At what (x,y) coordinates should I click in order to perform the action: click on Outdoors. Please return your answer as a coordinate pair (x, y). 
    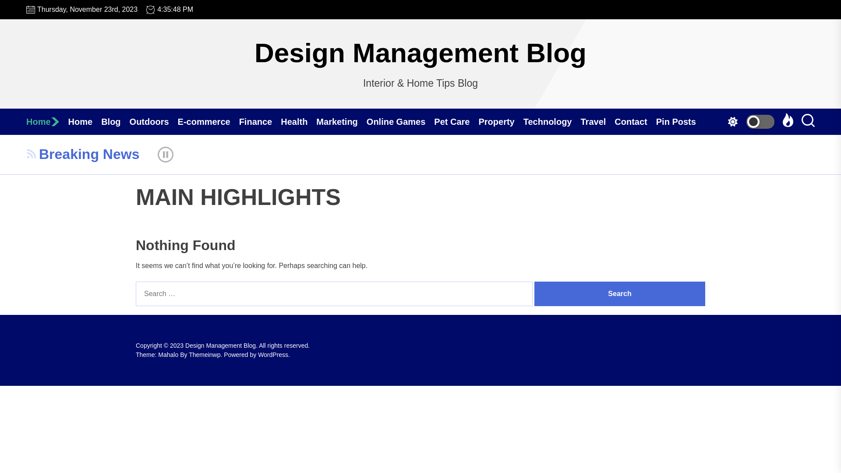
    Looking at the image, I should click on (154, 122).